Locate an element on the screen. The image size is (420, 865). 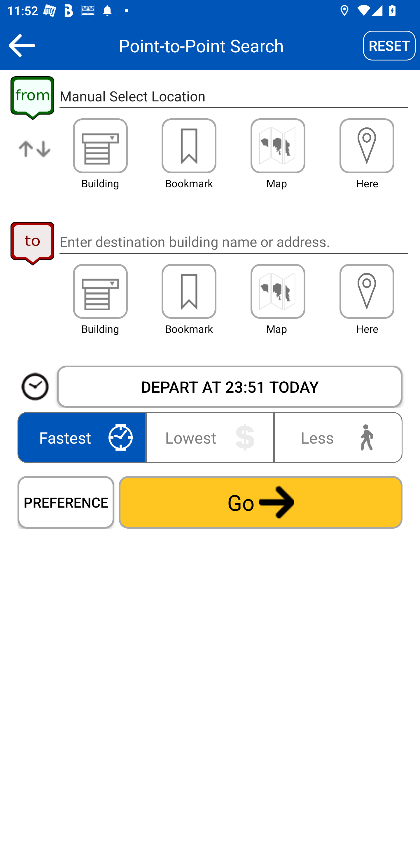
RESET Reset is located at coordinates (389, 45).